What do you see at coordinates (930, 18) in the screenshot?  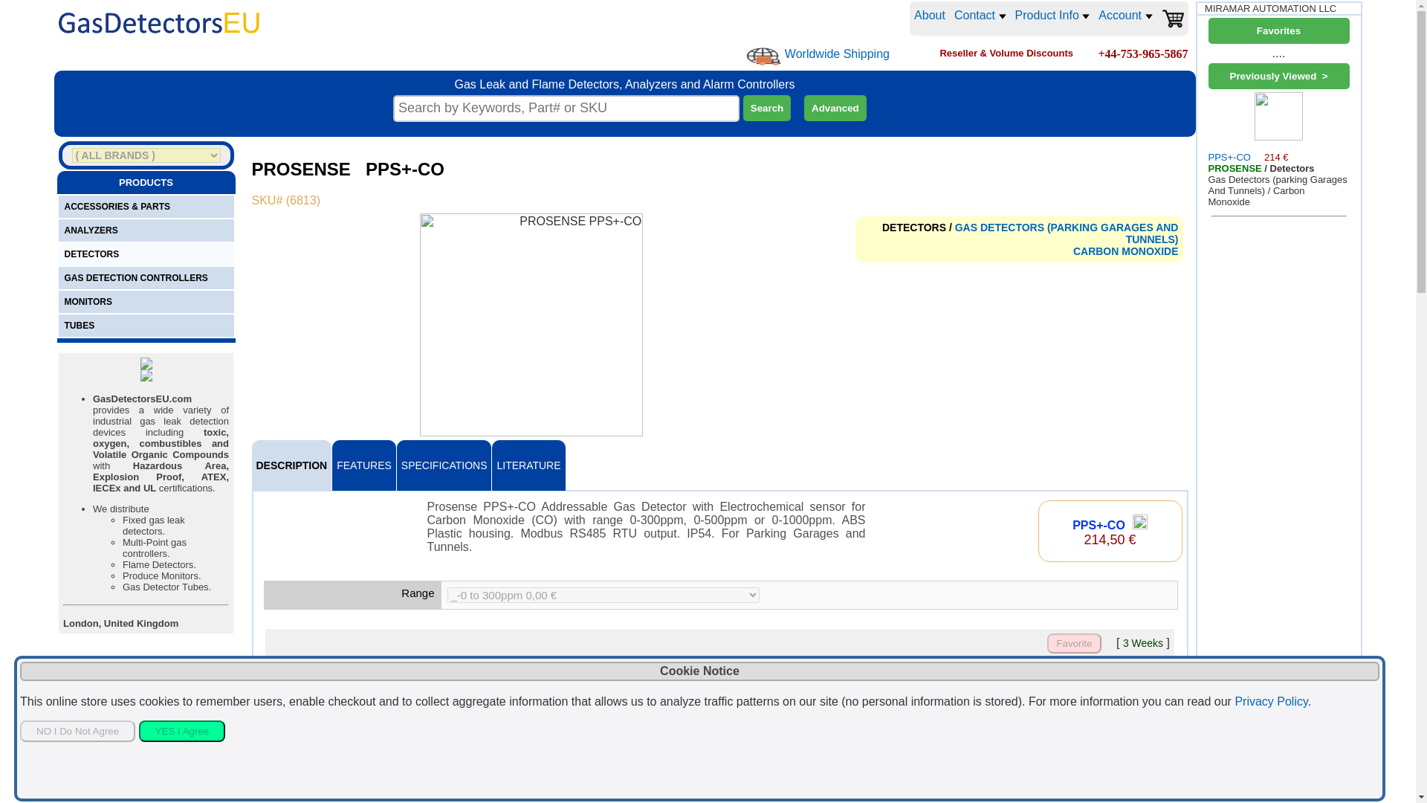 I see `About GasDetectorsEU.com` at bounding box center [930, 18].